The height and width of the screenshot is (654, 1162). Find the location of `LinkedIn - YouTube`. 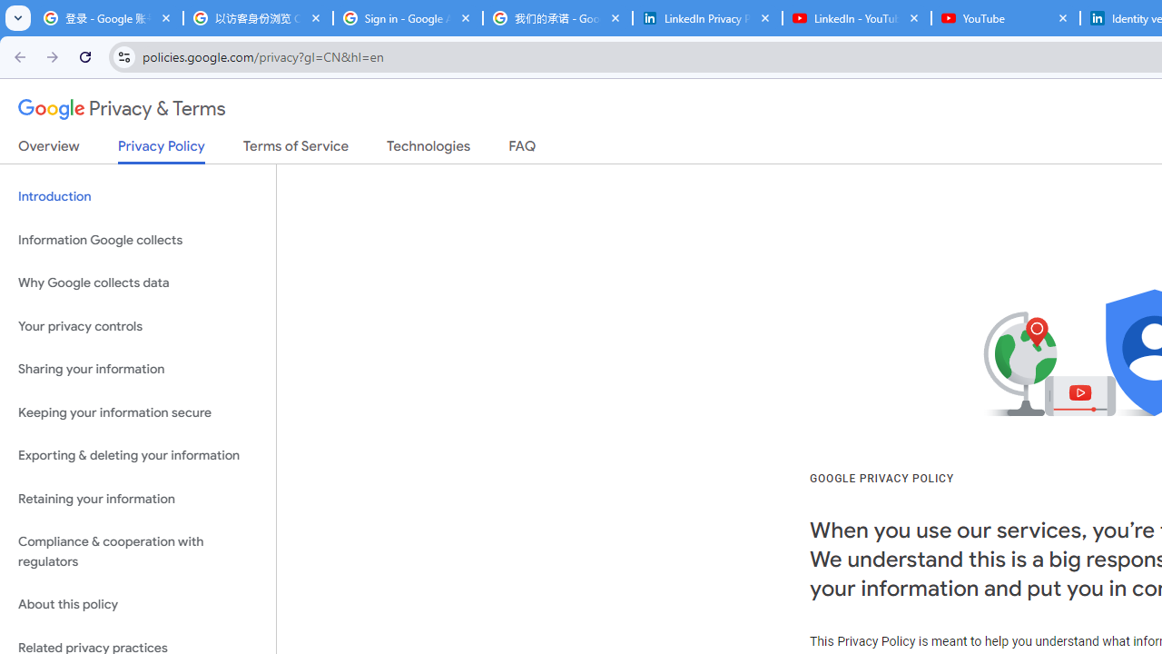

LinkedIn - YouTube is located at coordinates (857, 18).